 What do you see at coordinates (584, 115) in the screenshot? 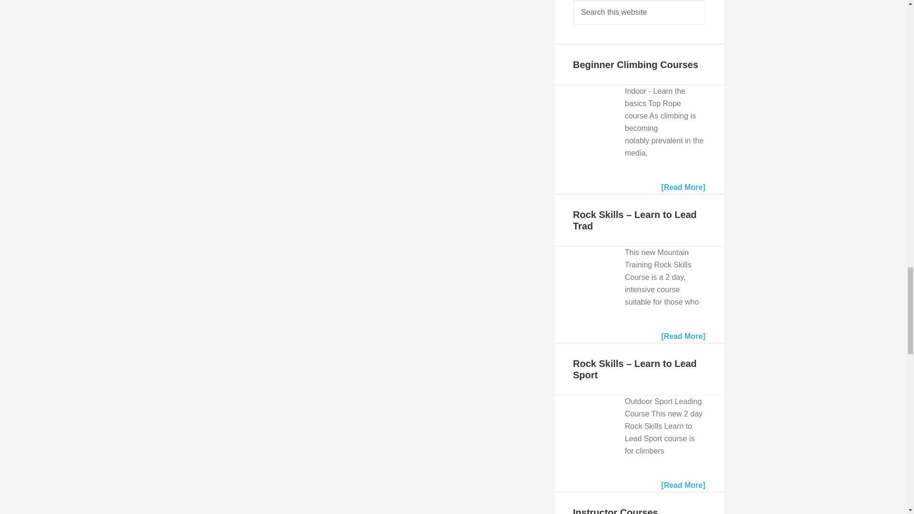
I see `Beginner Climbing Courses` at bounding box center [584, 115].